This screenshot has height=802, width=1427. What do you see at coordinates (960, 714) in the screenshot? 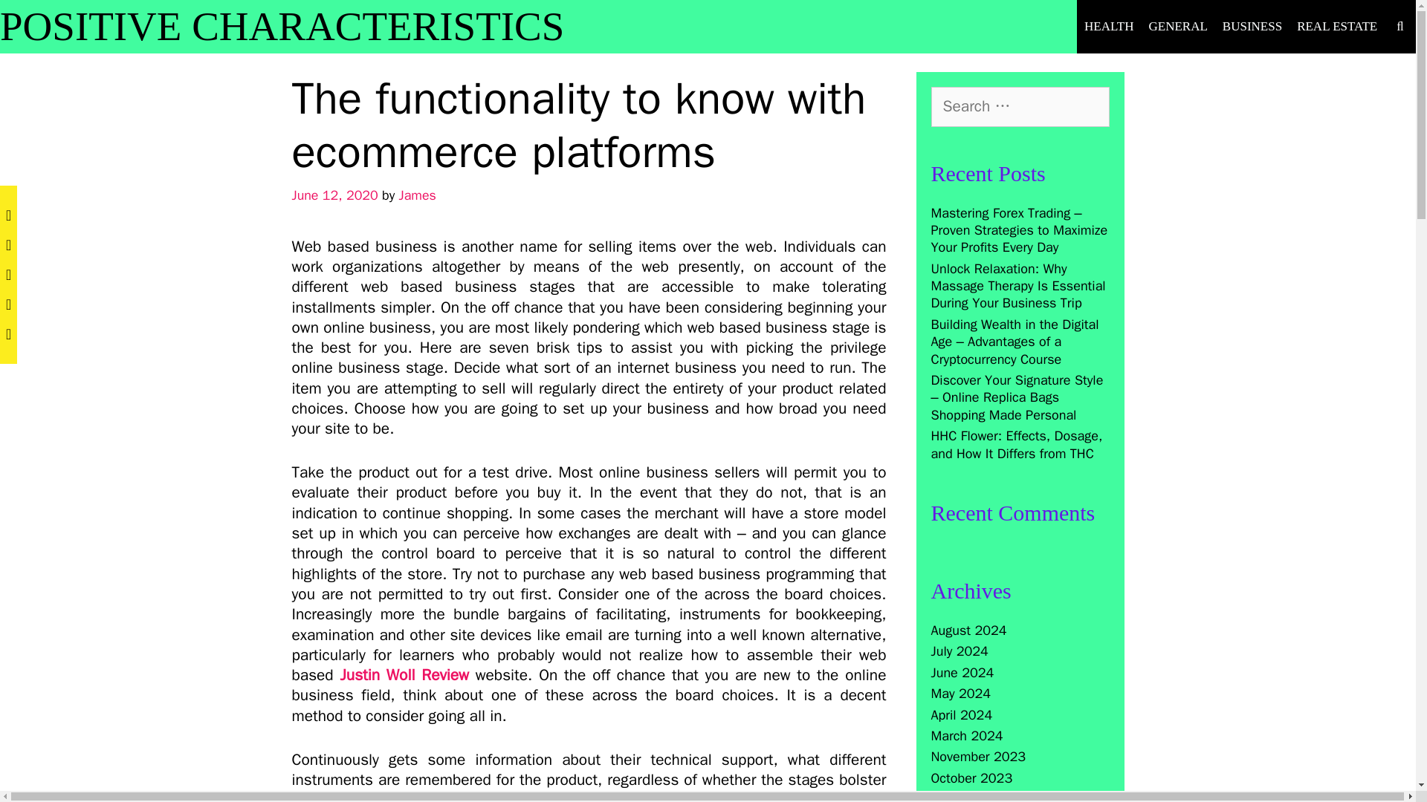
I see `April 2024` at bounding box center [960, 714].